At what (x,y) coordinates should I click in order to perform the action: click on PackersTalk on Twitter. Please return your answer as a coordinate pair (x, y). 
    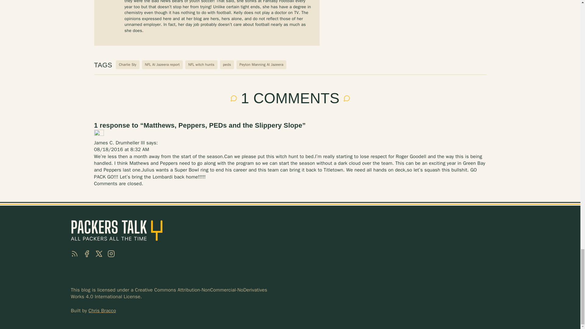
    Looking at the image, I should click on (99, 253).